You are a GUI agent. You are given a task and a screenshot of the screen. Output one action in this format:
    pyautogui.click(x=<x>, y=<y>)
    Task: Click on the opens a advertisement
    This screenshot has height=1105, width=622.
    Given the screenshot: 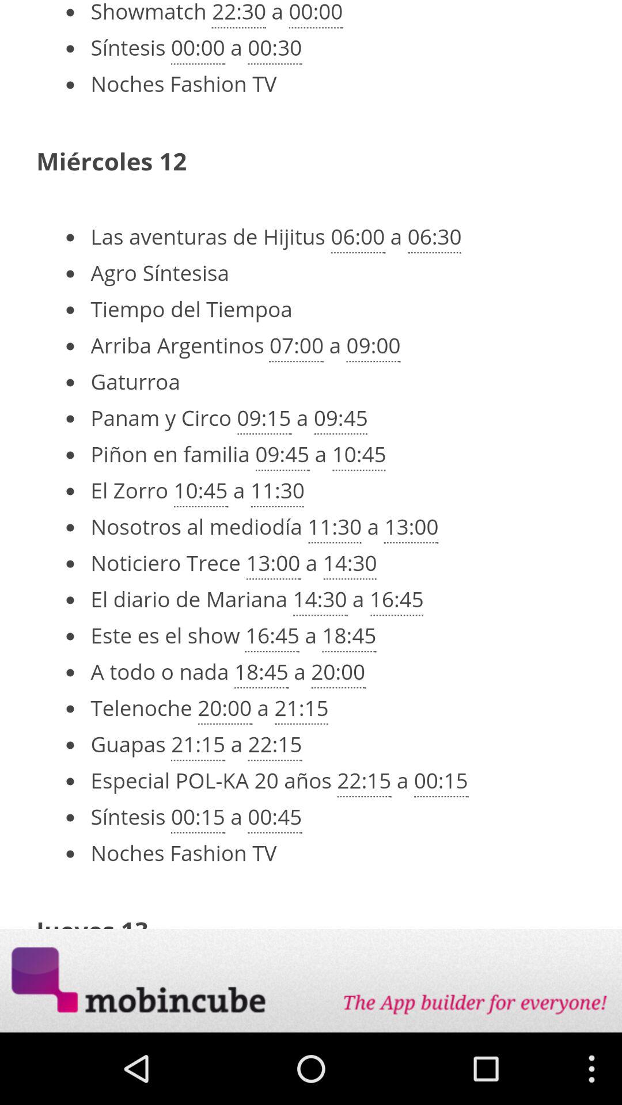 What is the action you would take?
    pyautogui.click(x=311, y=981)
    